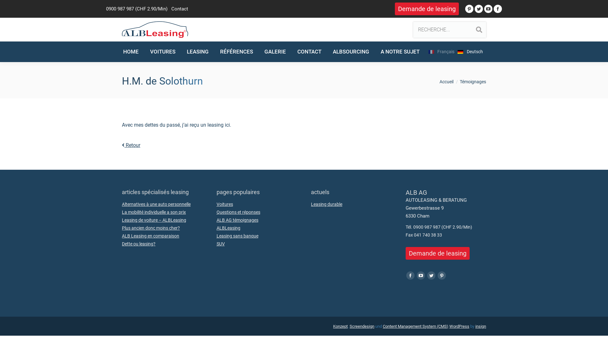 Image resolution: width=608 pixels, height=342 pixels. Describe the element at coordinates (198, 52) in the screenshot. I see `LEASING` at that location.